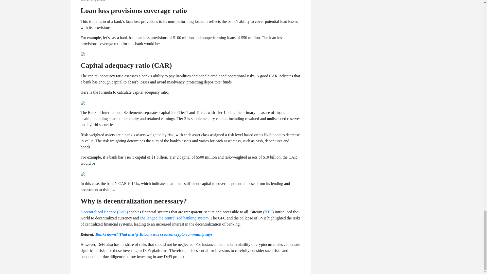 The image size is (487, 274). Describe the element at coordinates (268, 212) in the screenshot. I see `BTC` at that location.